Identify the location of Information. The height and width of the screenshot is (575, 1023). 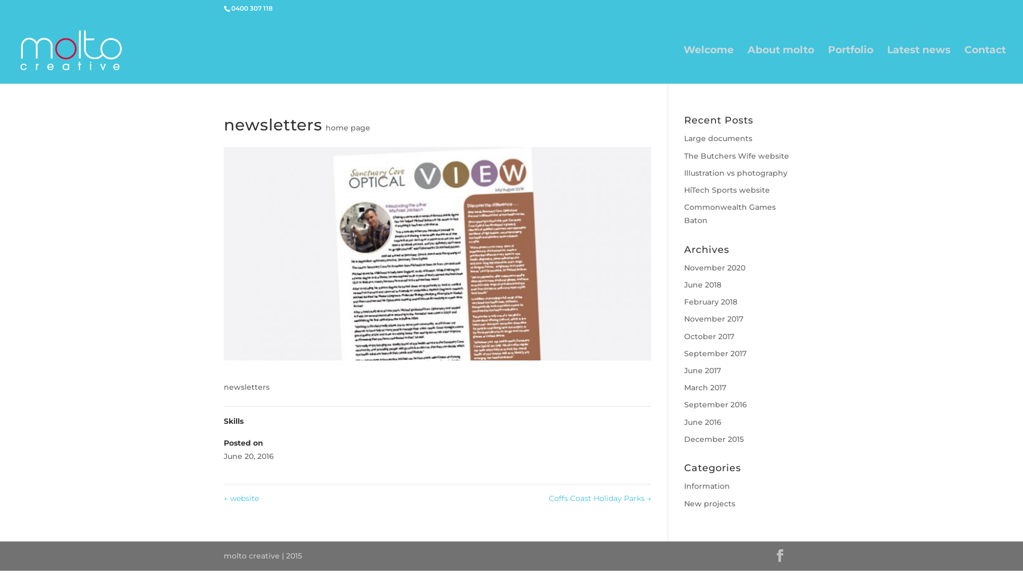
(707, 486).